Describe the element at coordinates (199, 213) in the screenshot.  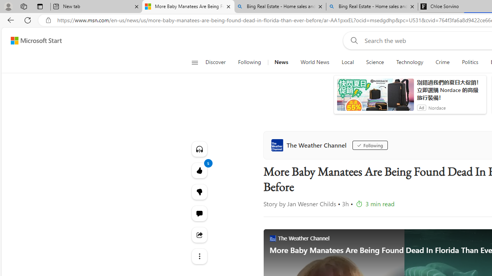
I see `Start the conversation` at that location.